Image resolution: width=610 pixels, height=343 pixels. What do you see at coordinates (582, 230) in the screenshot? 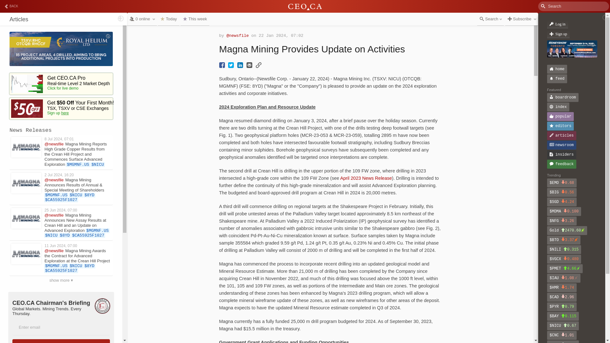
I see `Above 4x average volume` at bounding box center [582, 230].